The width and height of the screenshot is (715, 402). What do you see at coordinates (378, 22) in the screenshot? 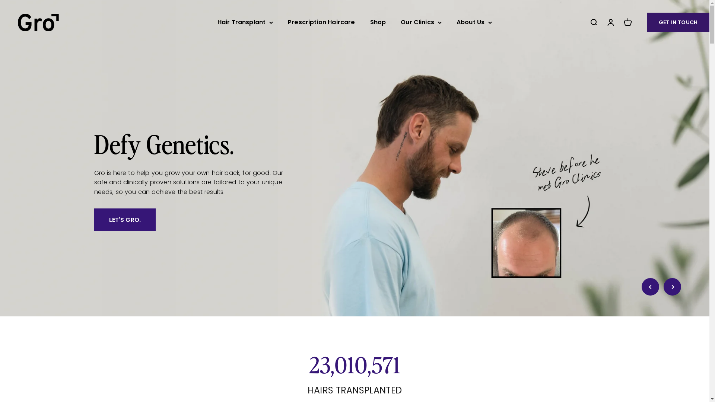
I see `Shop` at bounding box center [378, 22].